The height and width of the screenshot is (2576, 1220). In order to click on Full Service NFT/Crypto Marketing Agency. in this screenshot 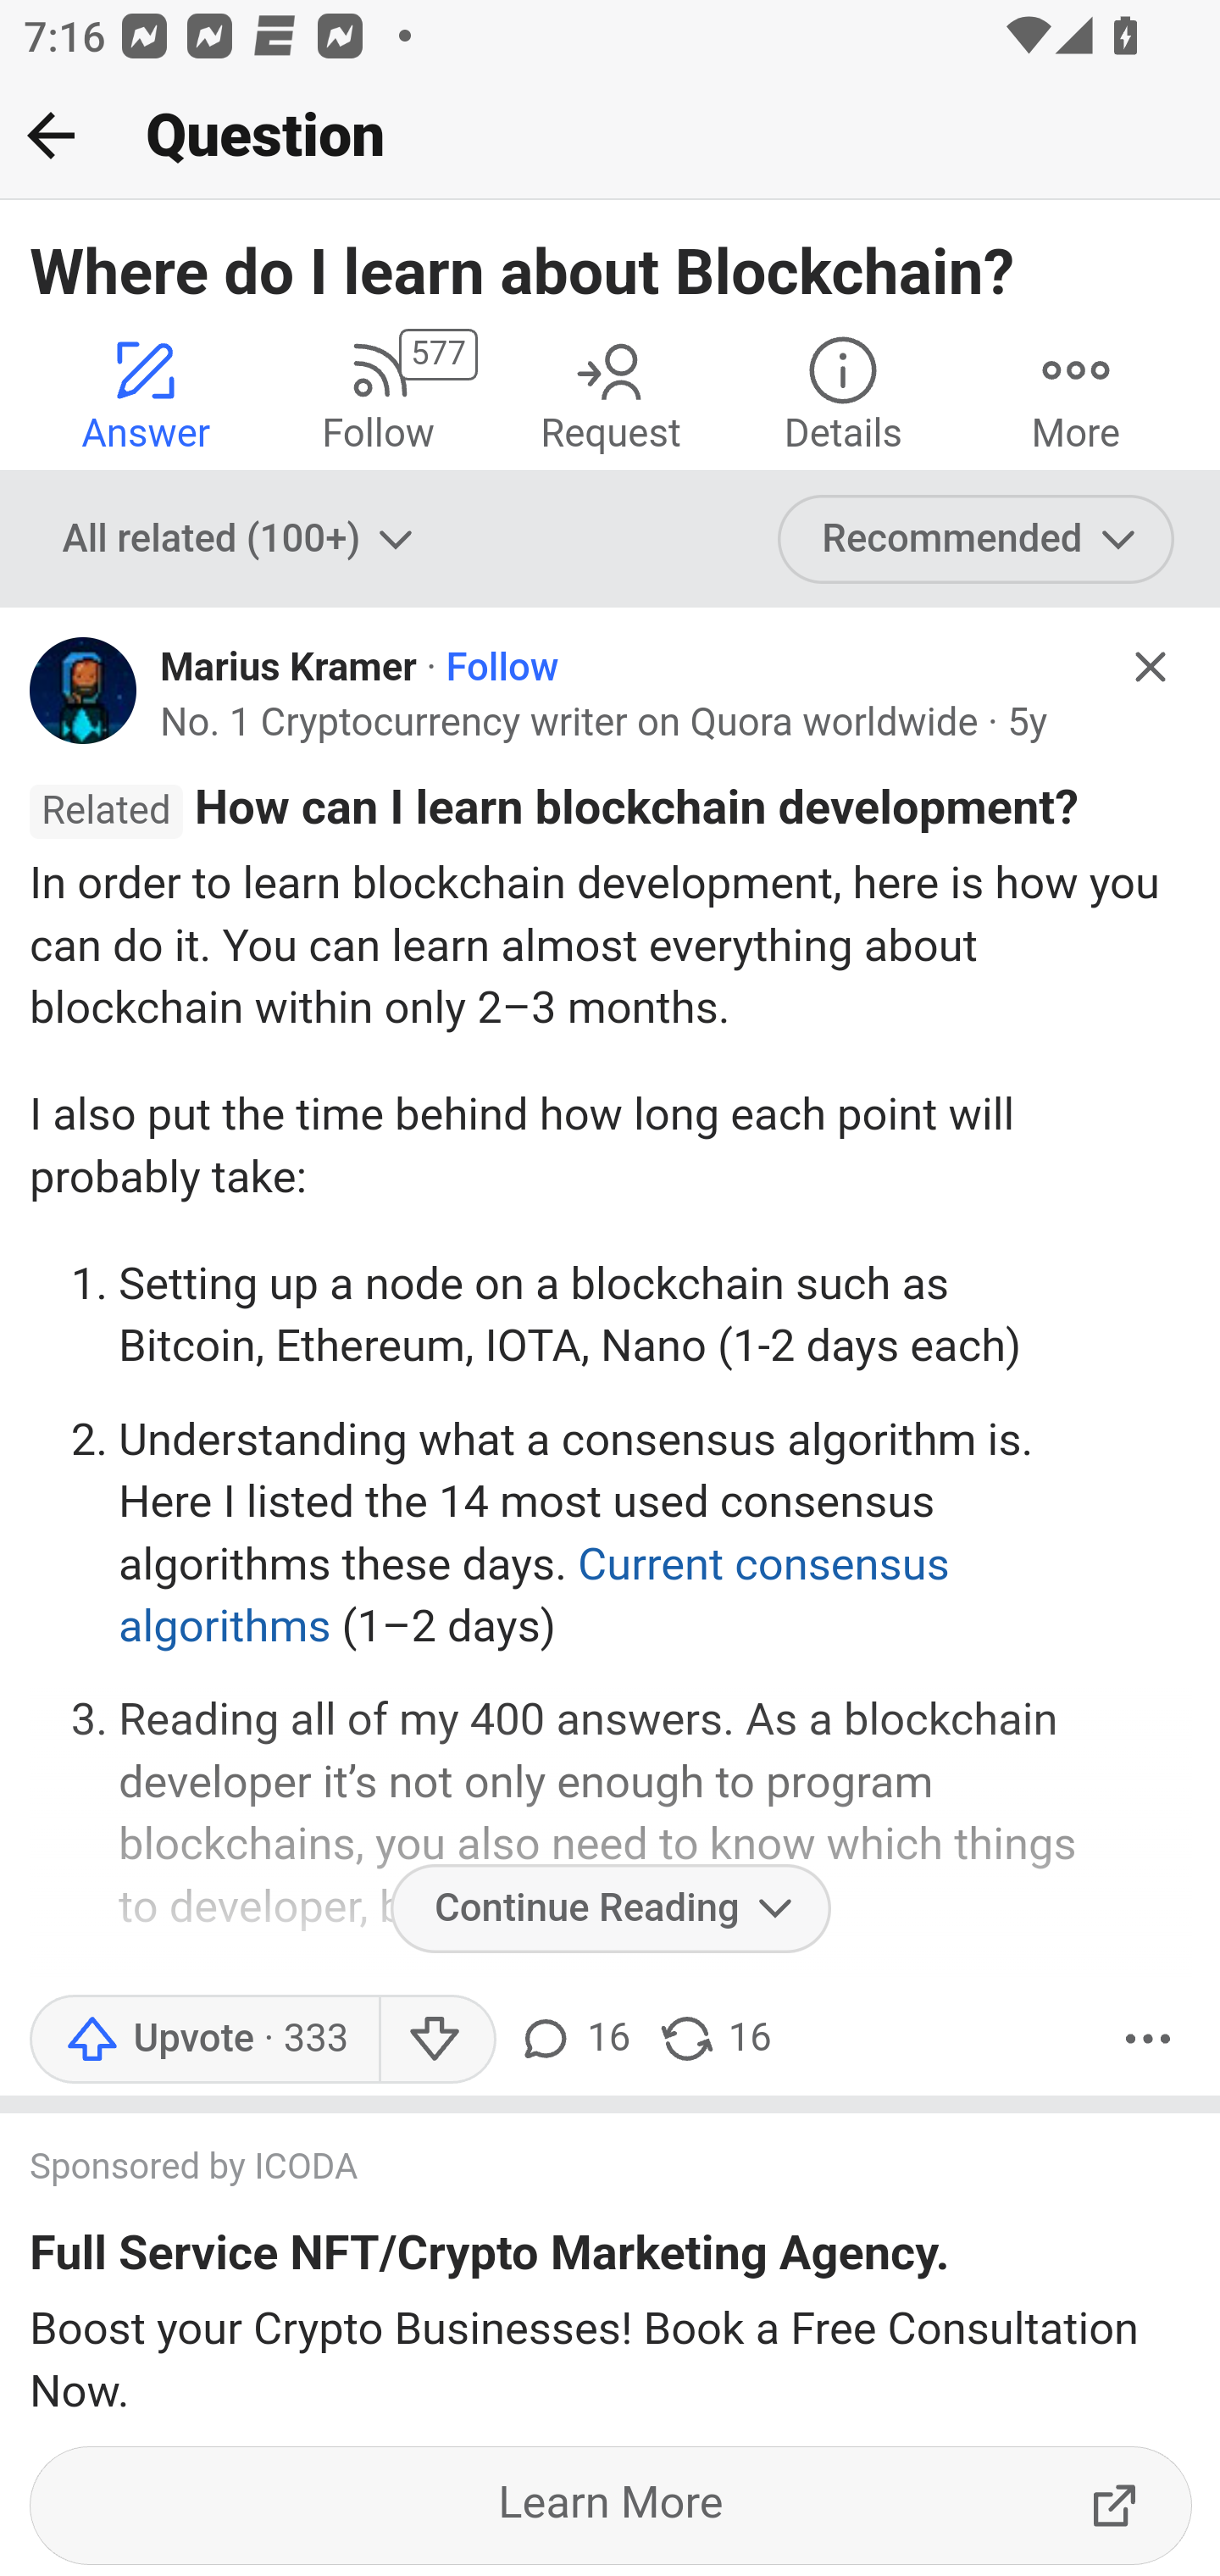, I will do `click(490, 2259)`.